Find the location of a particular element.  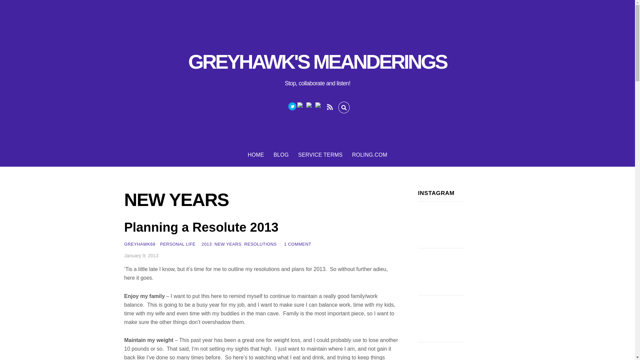

1 COMMENT is located at coordinates (297, 244).